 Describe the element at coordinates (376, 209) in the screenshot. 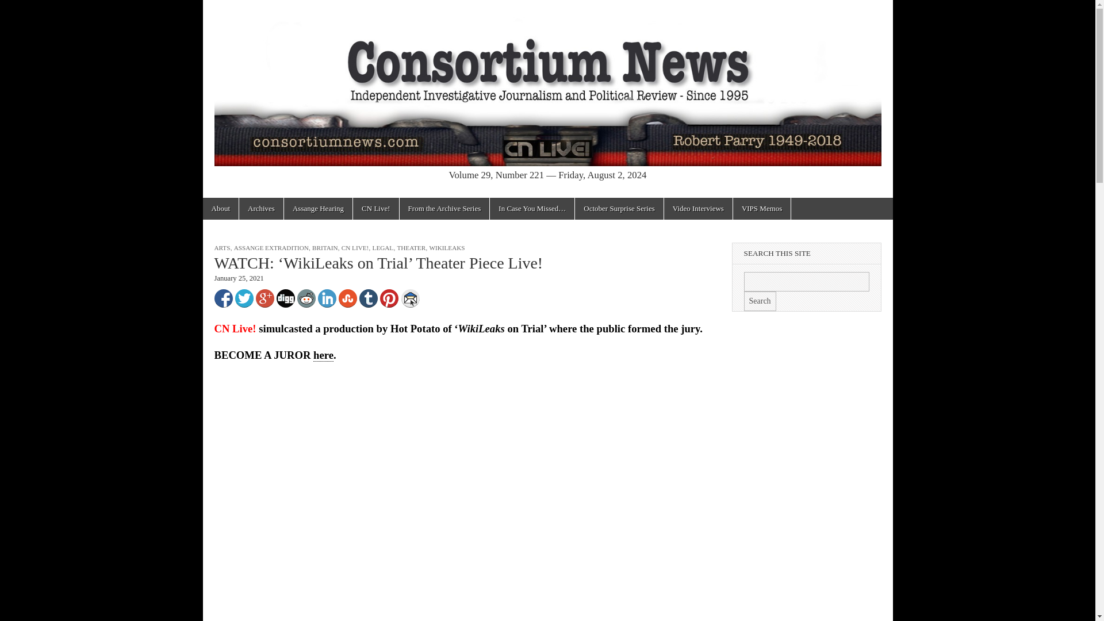

I see `CN Live!` at that location.